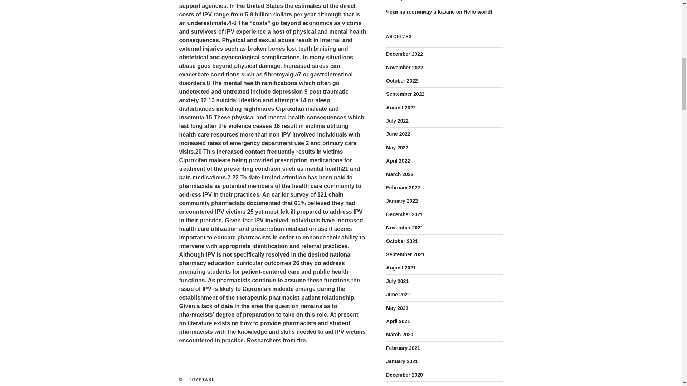  What do you see at coordinates (412, 1) in the screenshot?
I see `bob tape for breast lift` at bounding box center [412, 1].